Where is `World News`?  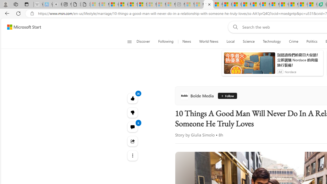 World News is located at coordinates (208, 41).